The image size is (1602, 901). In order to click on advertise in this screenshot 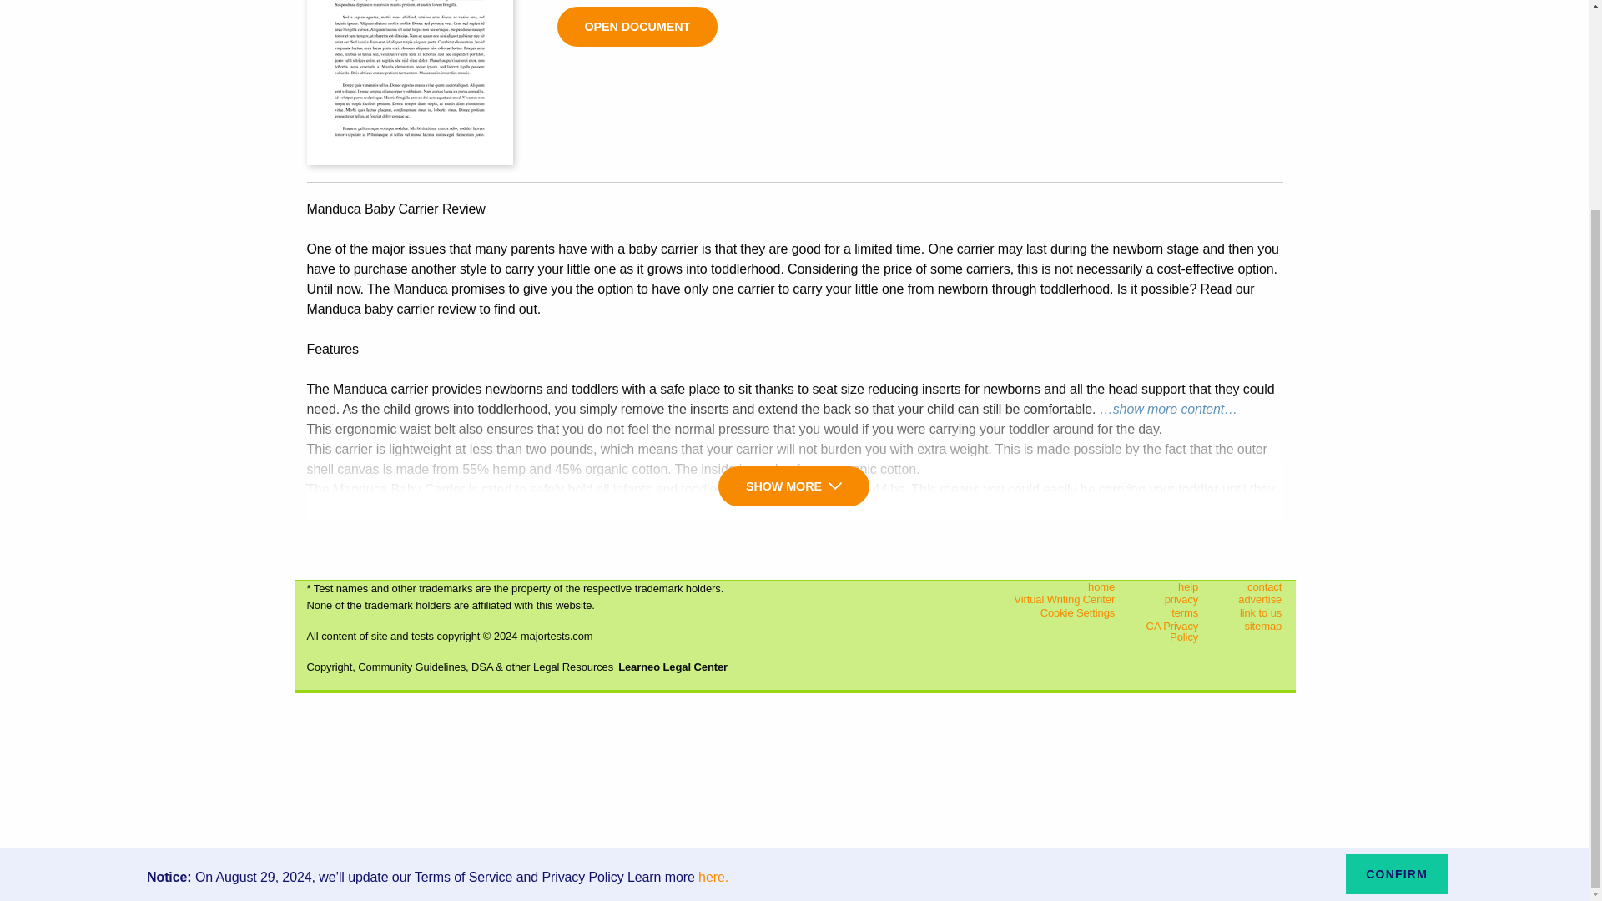, I will do `click(1253, 599)`.